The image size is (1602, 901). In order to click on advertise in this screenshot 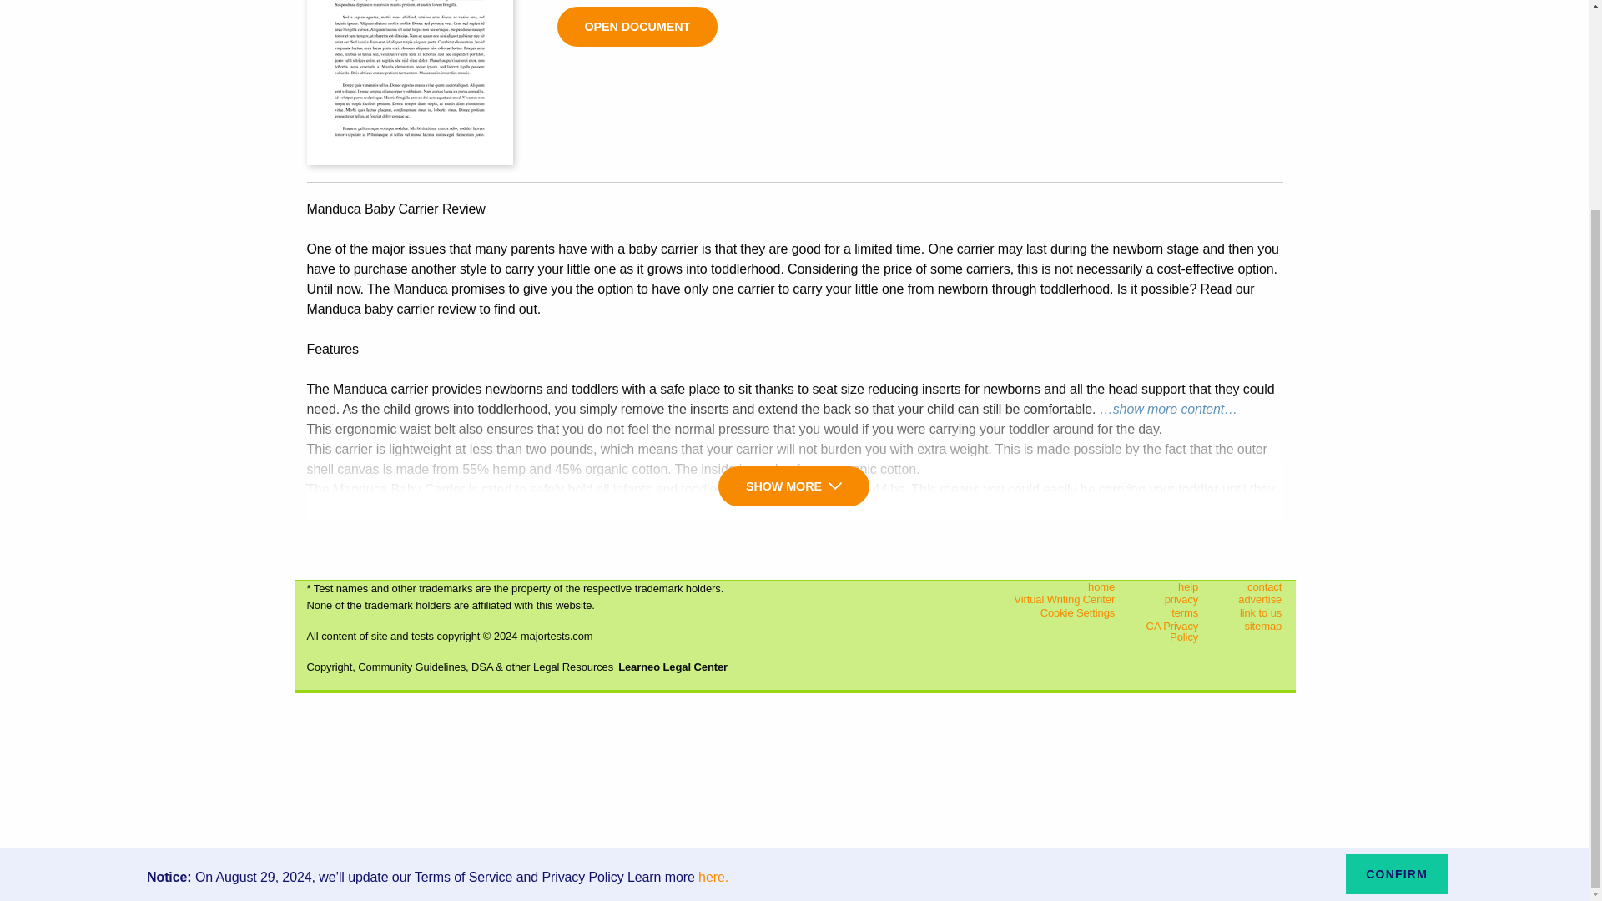, I will do `click(1253, 599)`.